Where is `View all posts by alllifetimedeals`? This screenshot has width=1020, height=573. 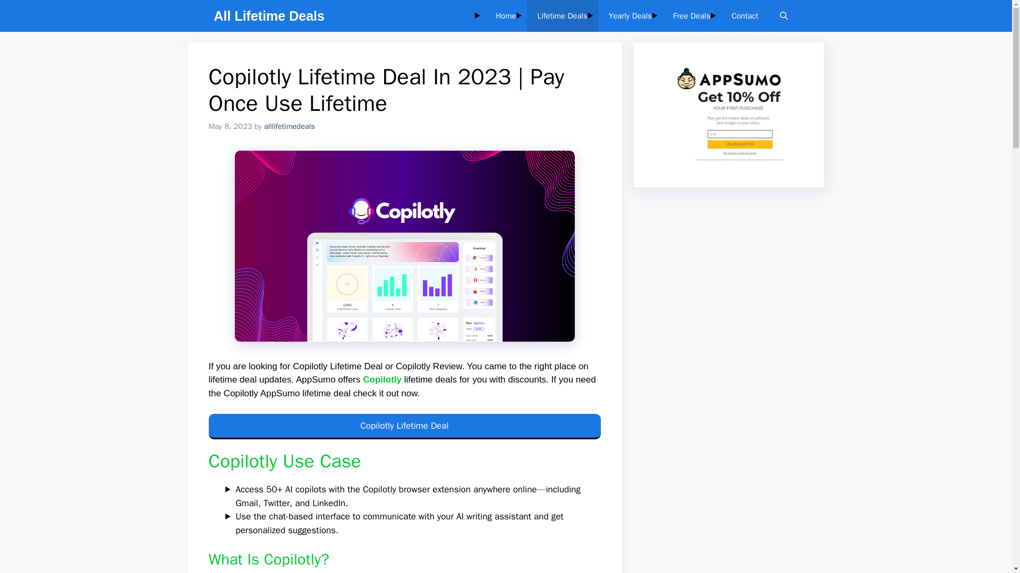 View all posts by alllifetimedeals is located at coordinates (290, 126).